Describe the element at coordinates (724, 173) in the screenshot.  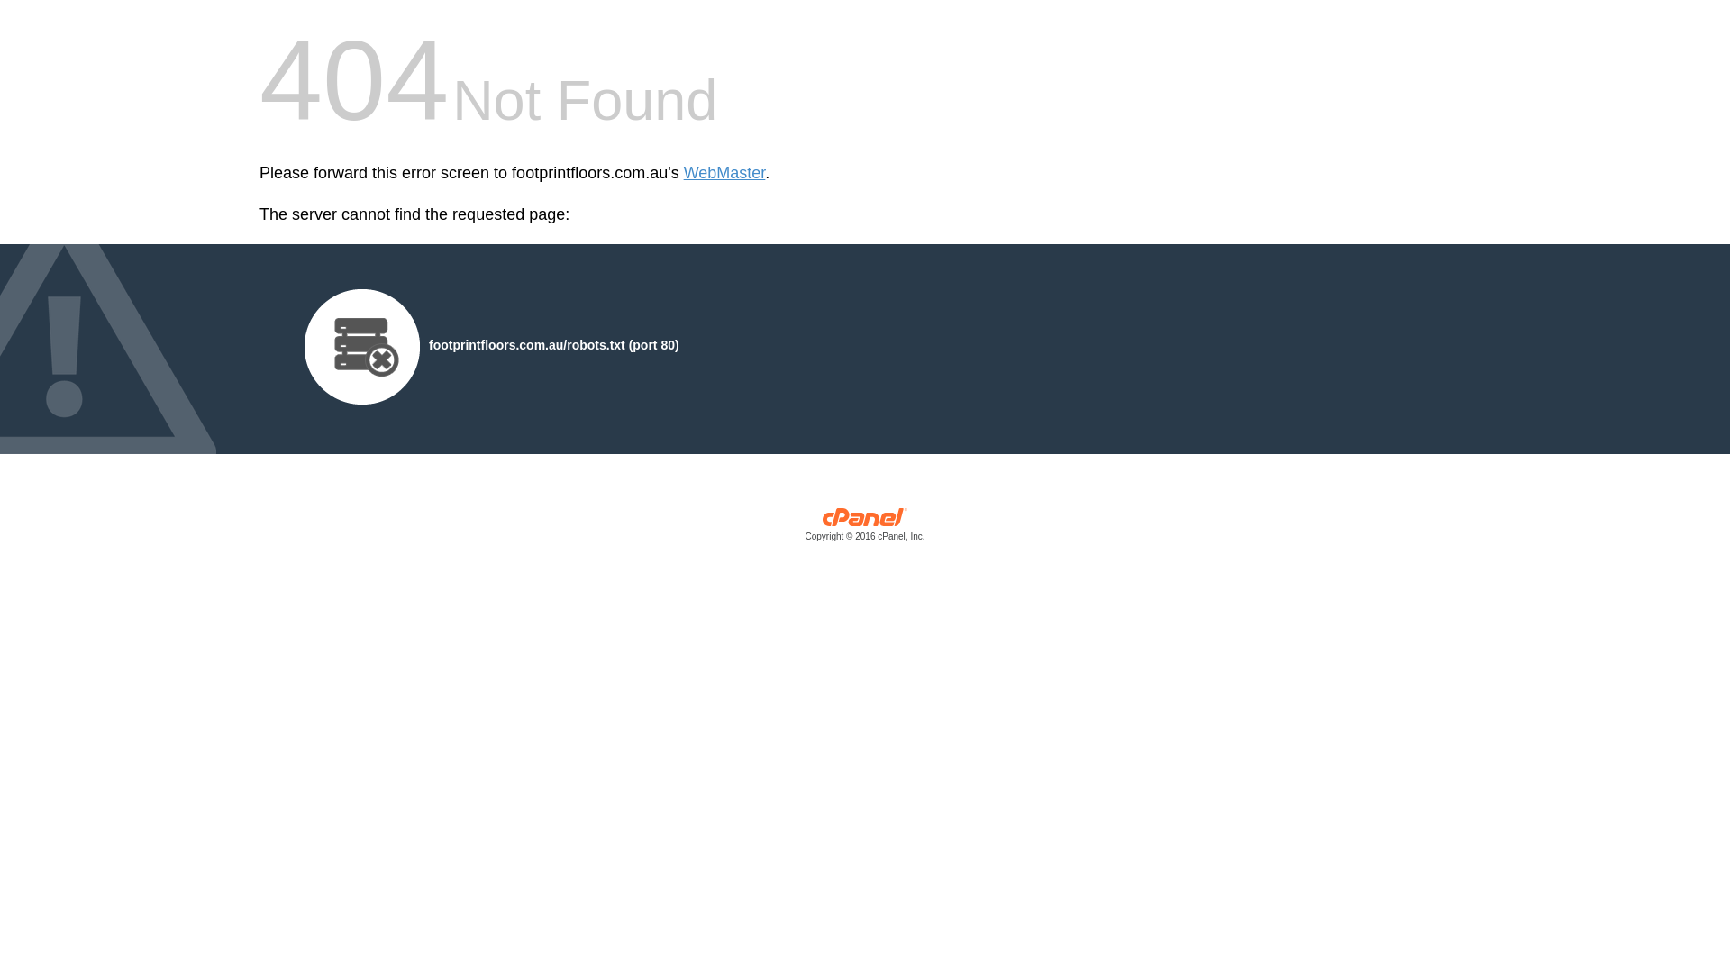
I see `WebMaster` at that location.